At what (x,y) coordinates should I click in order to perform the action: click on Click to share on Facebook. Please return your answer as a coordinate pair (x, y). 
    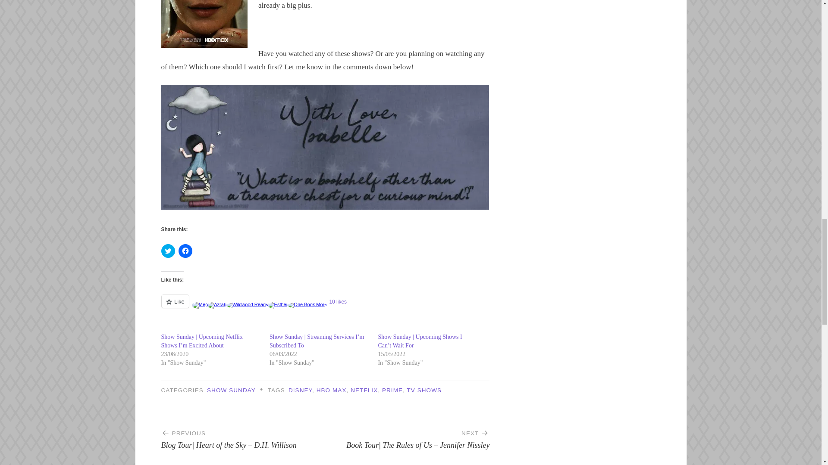
    Looking at the image, I should click on (185, 251).